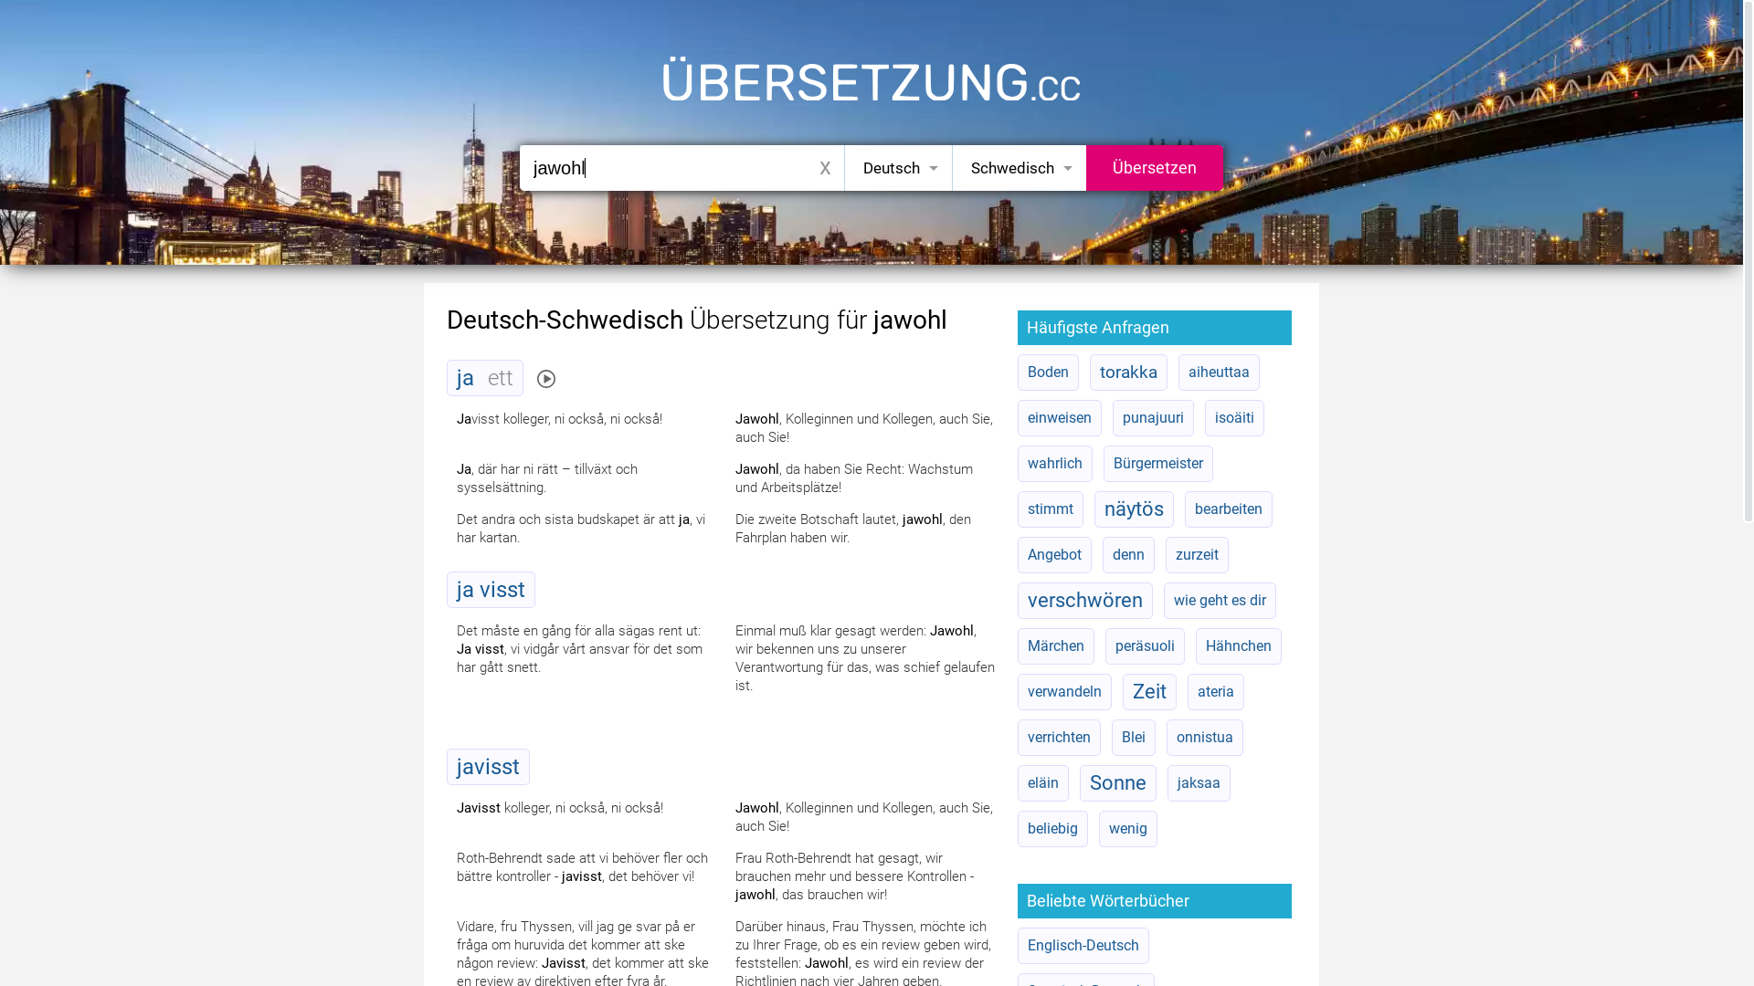  Describe the element at coordinates (1220, 601) in the screenshot. I see `wie geht es dir` at that location.